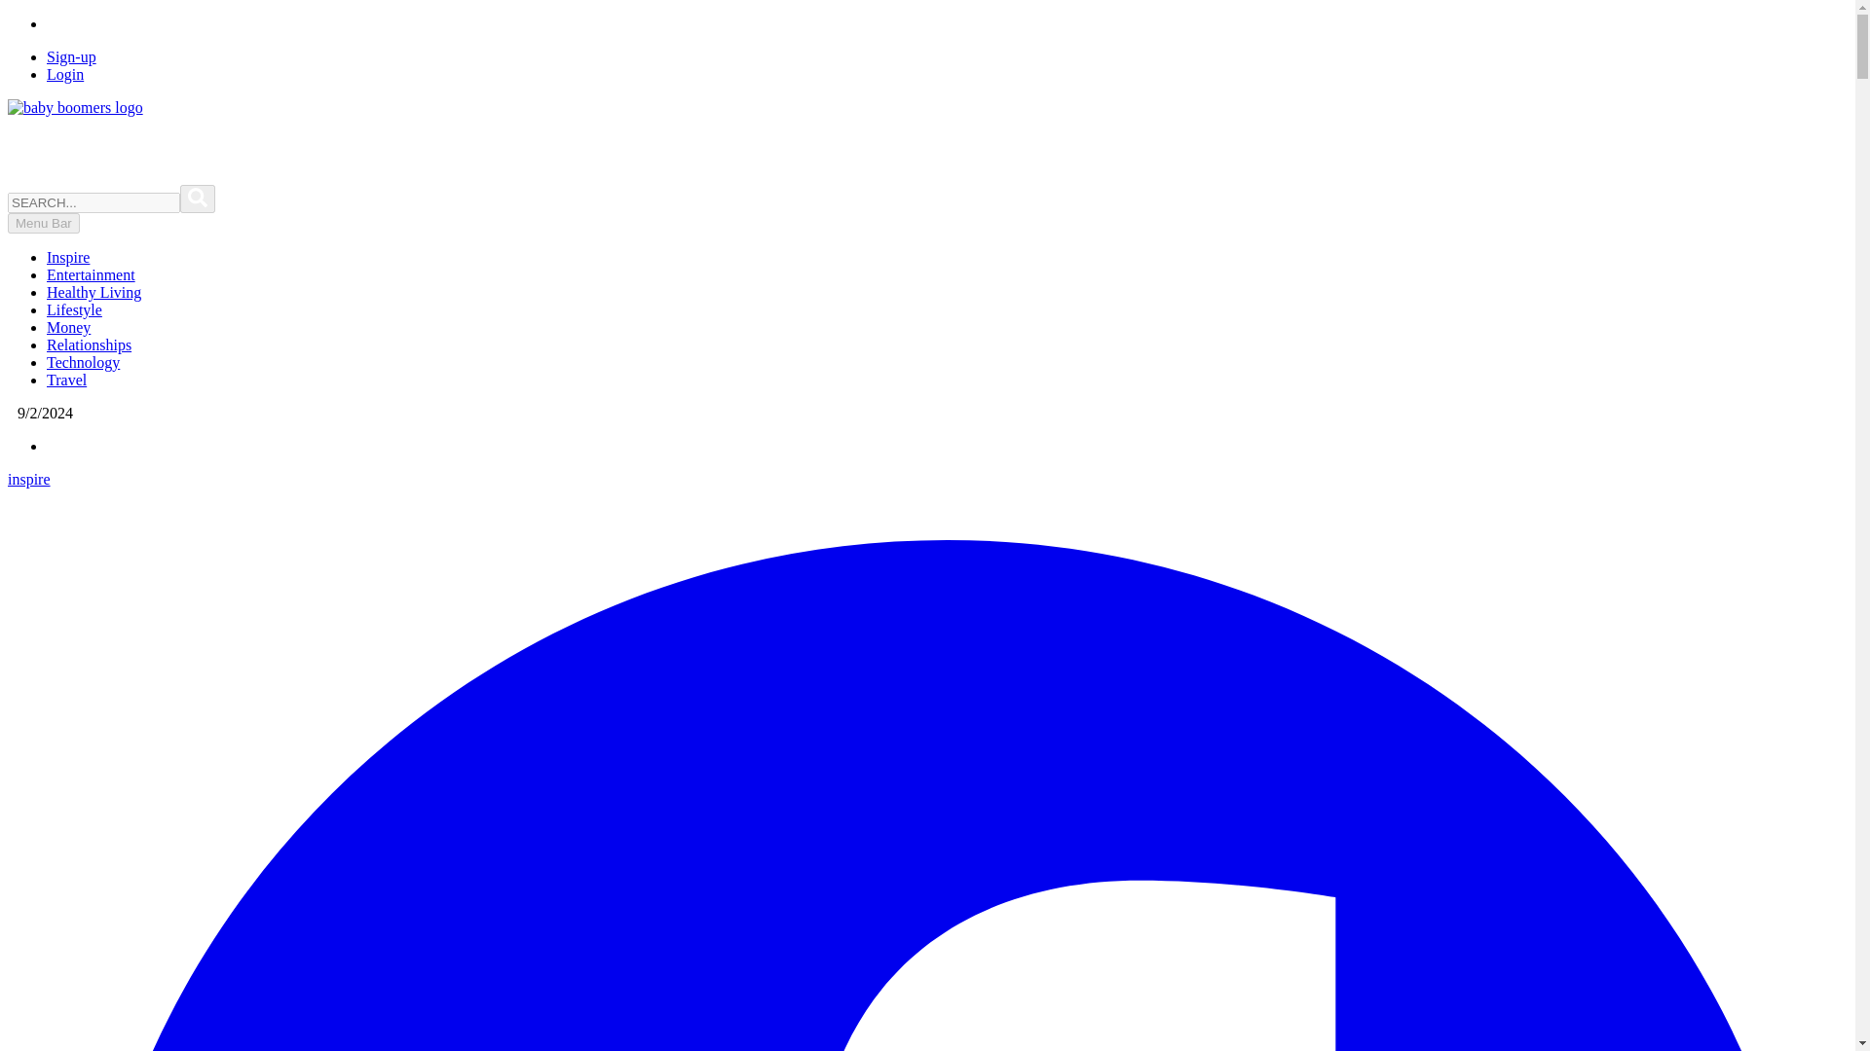 The width and height of the screenshot is (1870, 1051). I want to click on Money, so click(68, 327).